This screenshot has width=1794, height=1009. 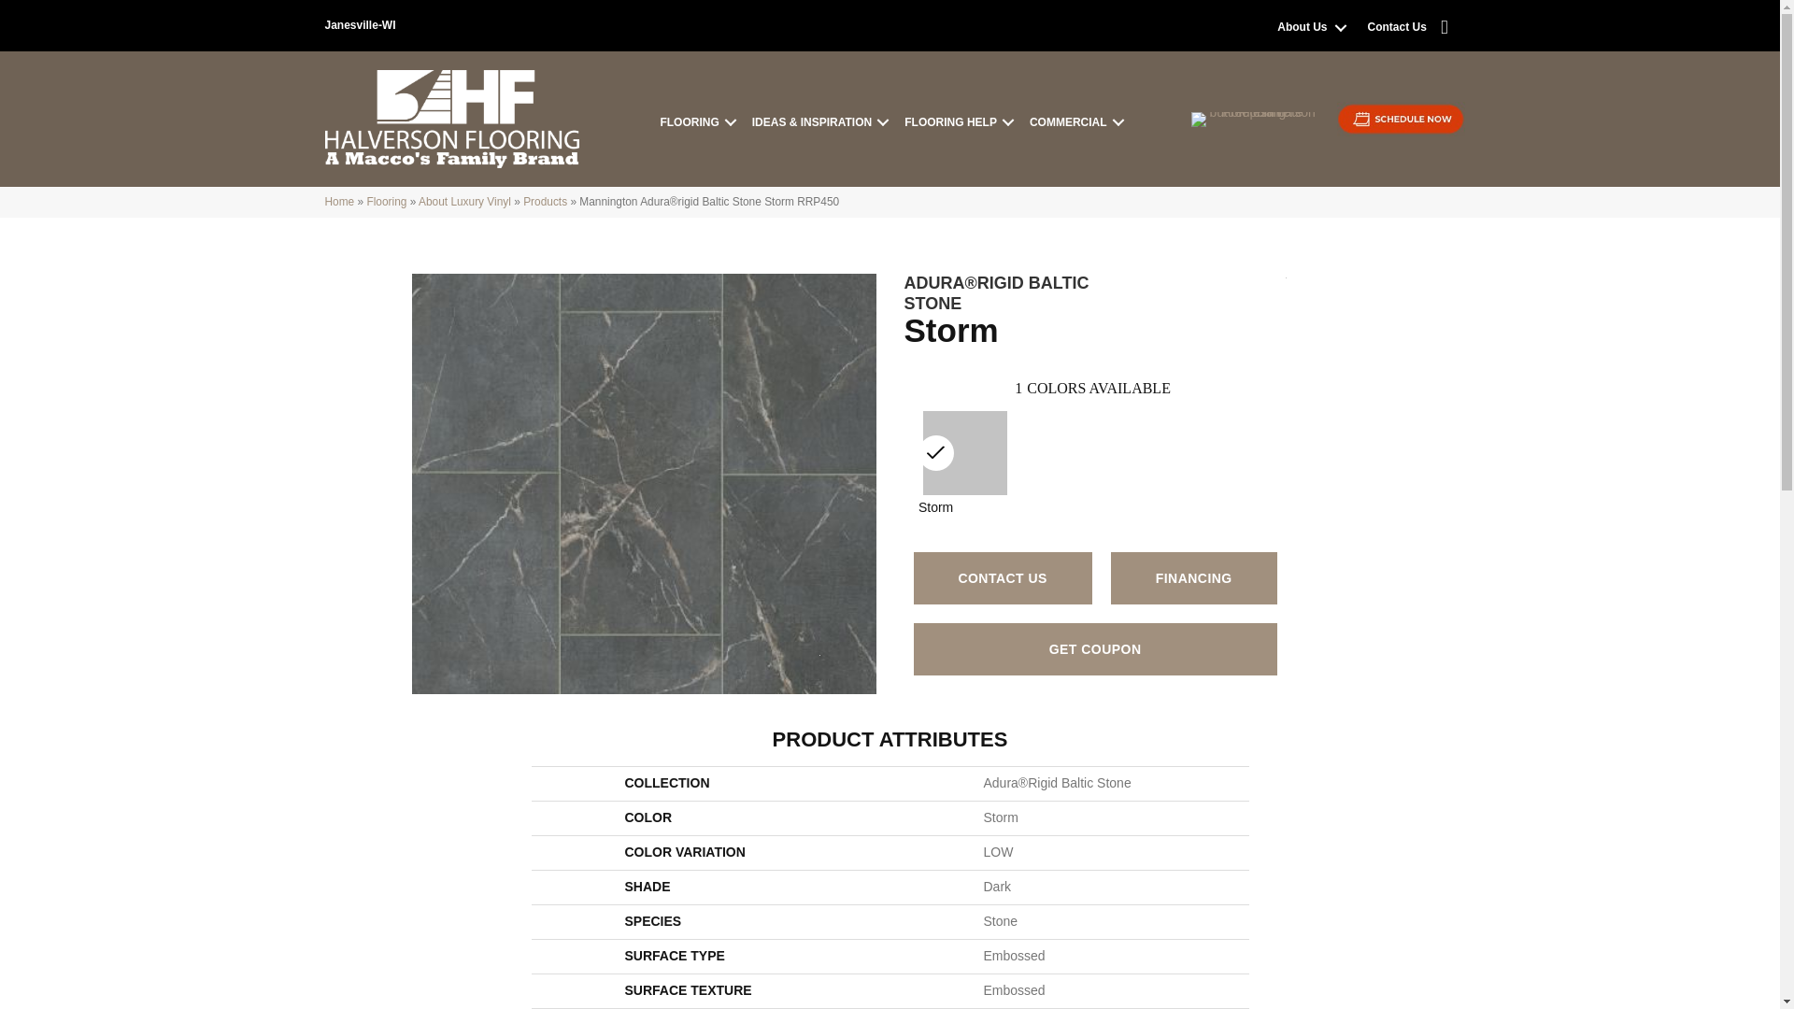 I want to click on Janesville-WI, so click(x=361, y=24).